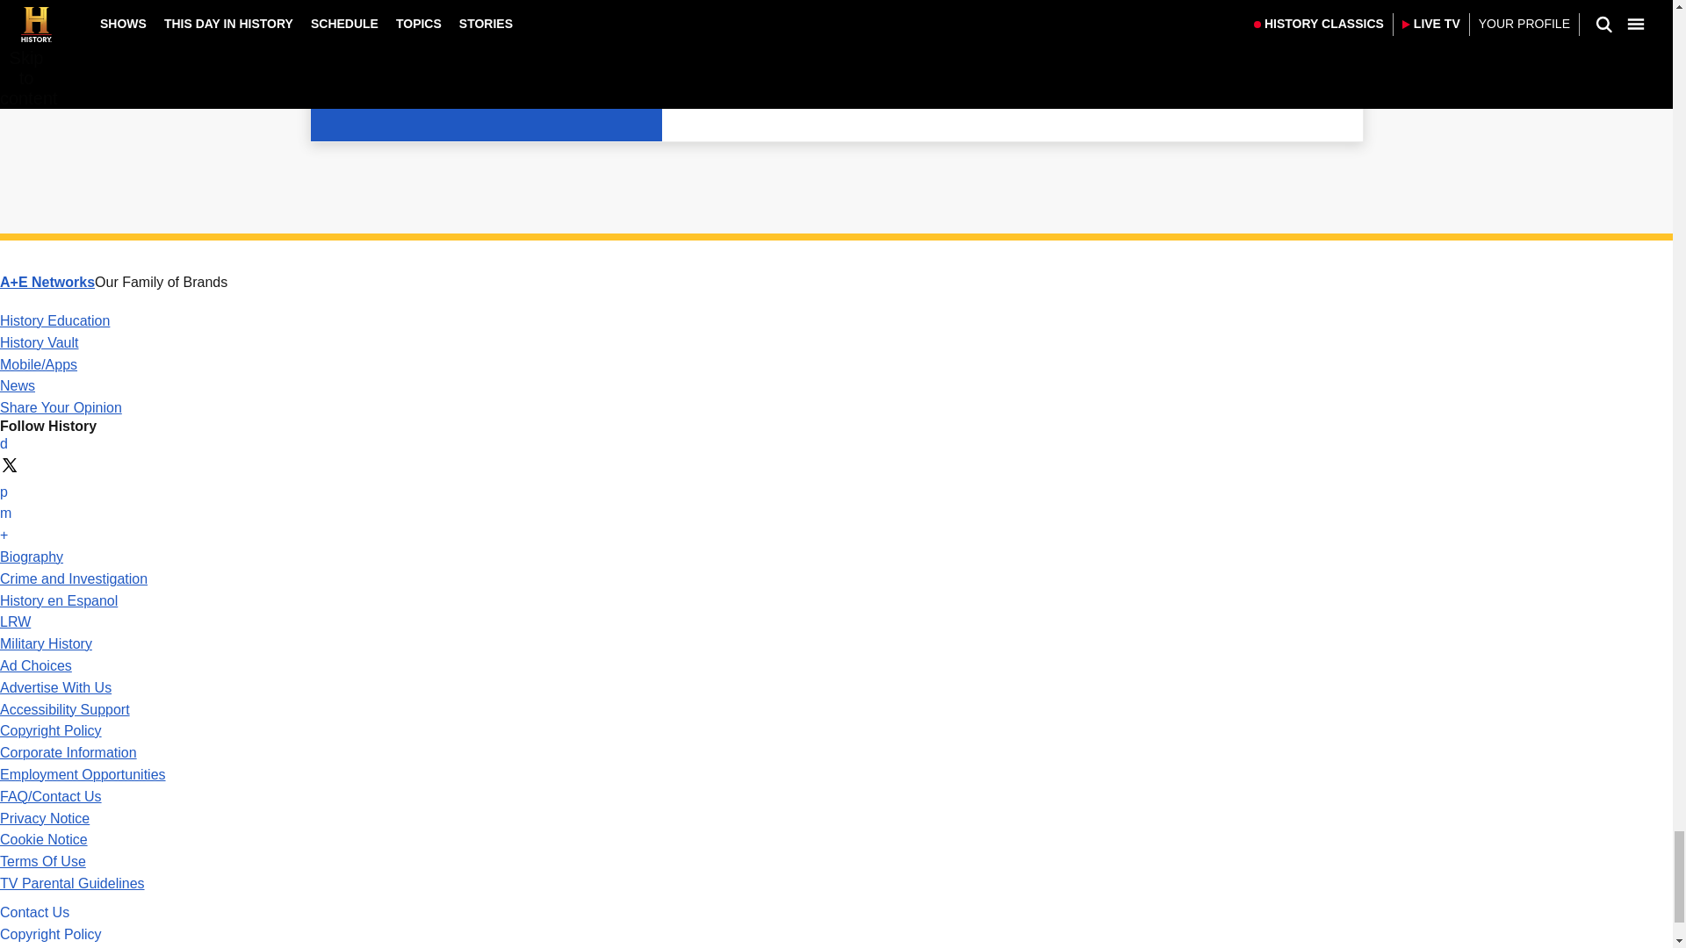 The height and width of the screenshot is (948, 1686). Describe the element at coordinates (74, 579) in the screenshot. I see `Visit Crime and Investigation` at that location.